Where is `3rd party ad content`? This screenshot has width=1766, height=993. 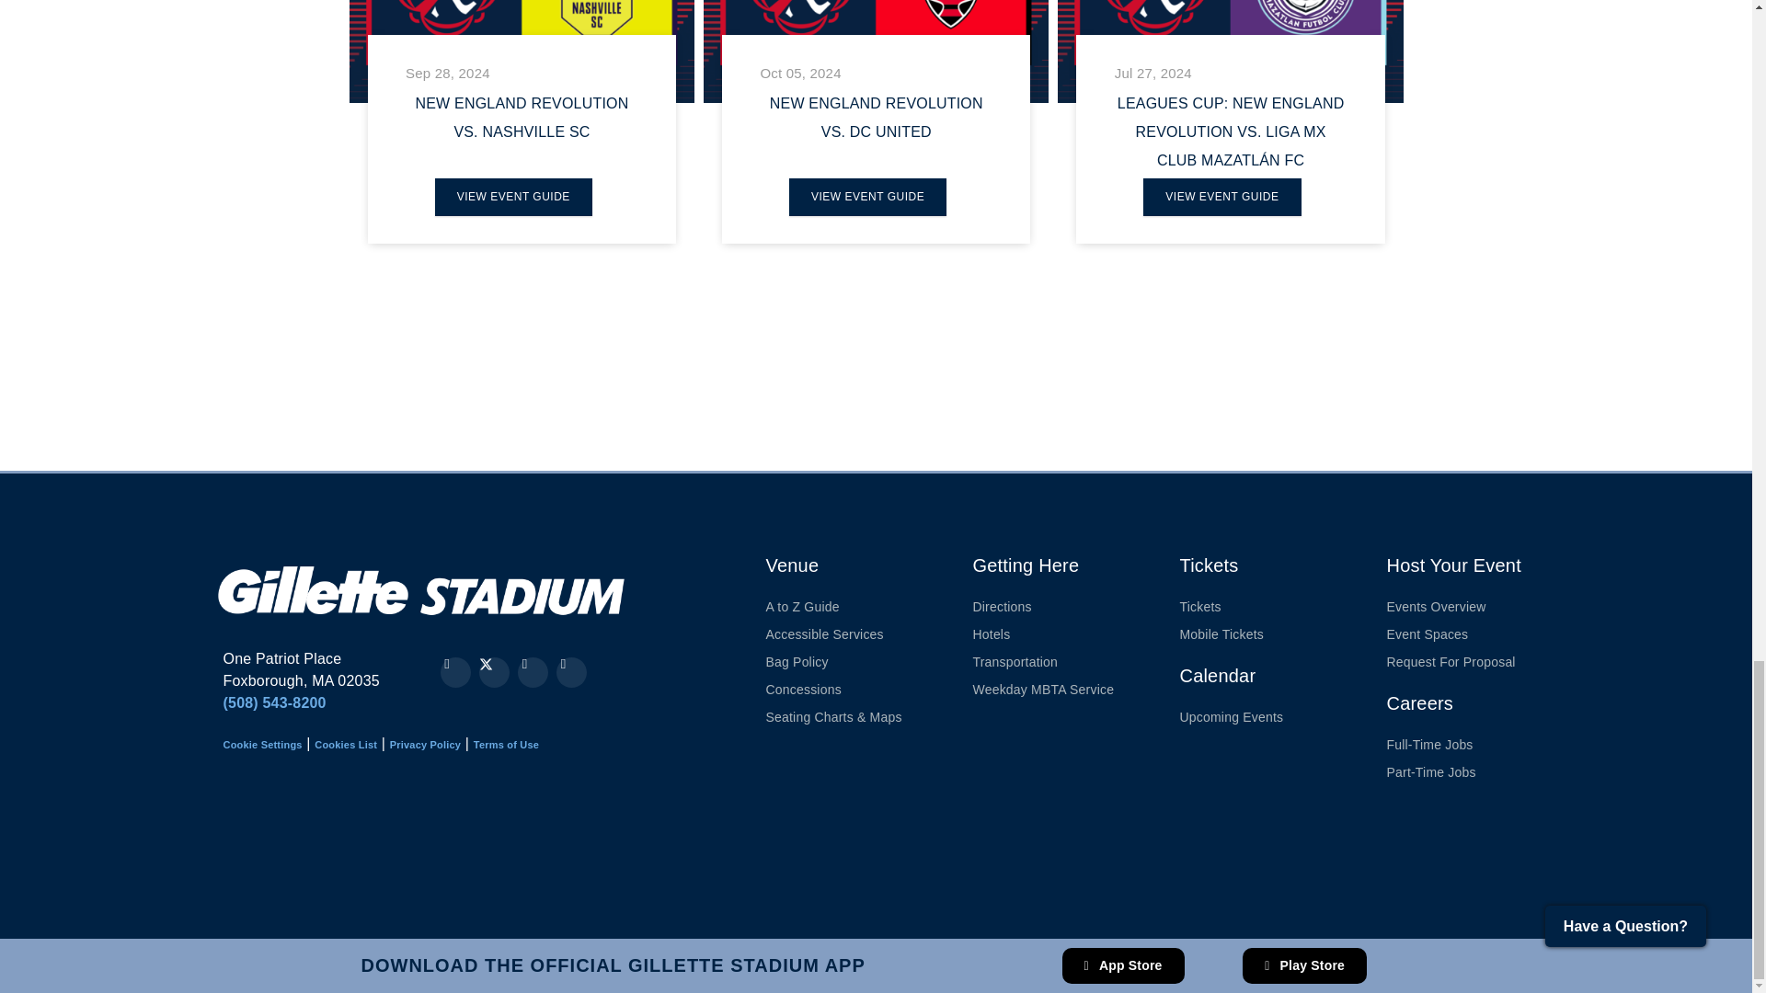 3rd party ad content is located at coordinates (289, 846).